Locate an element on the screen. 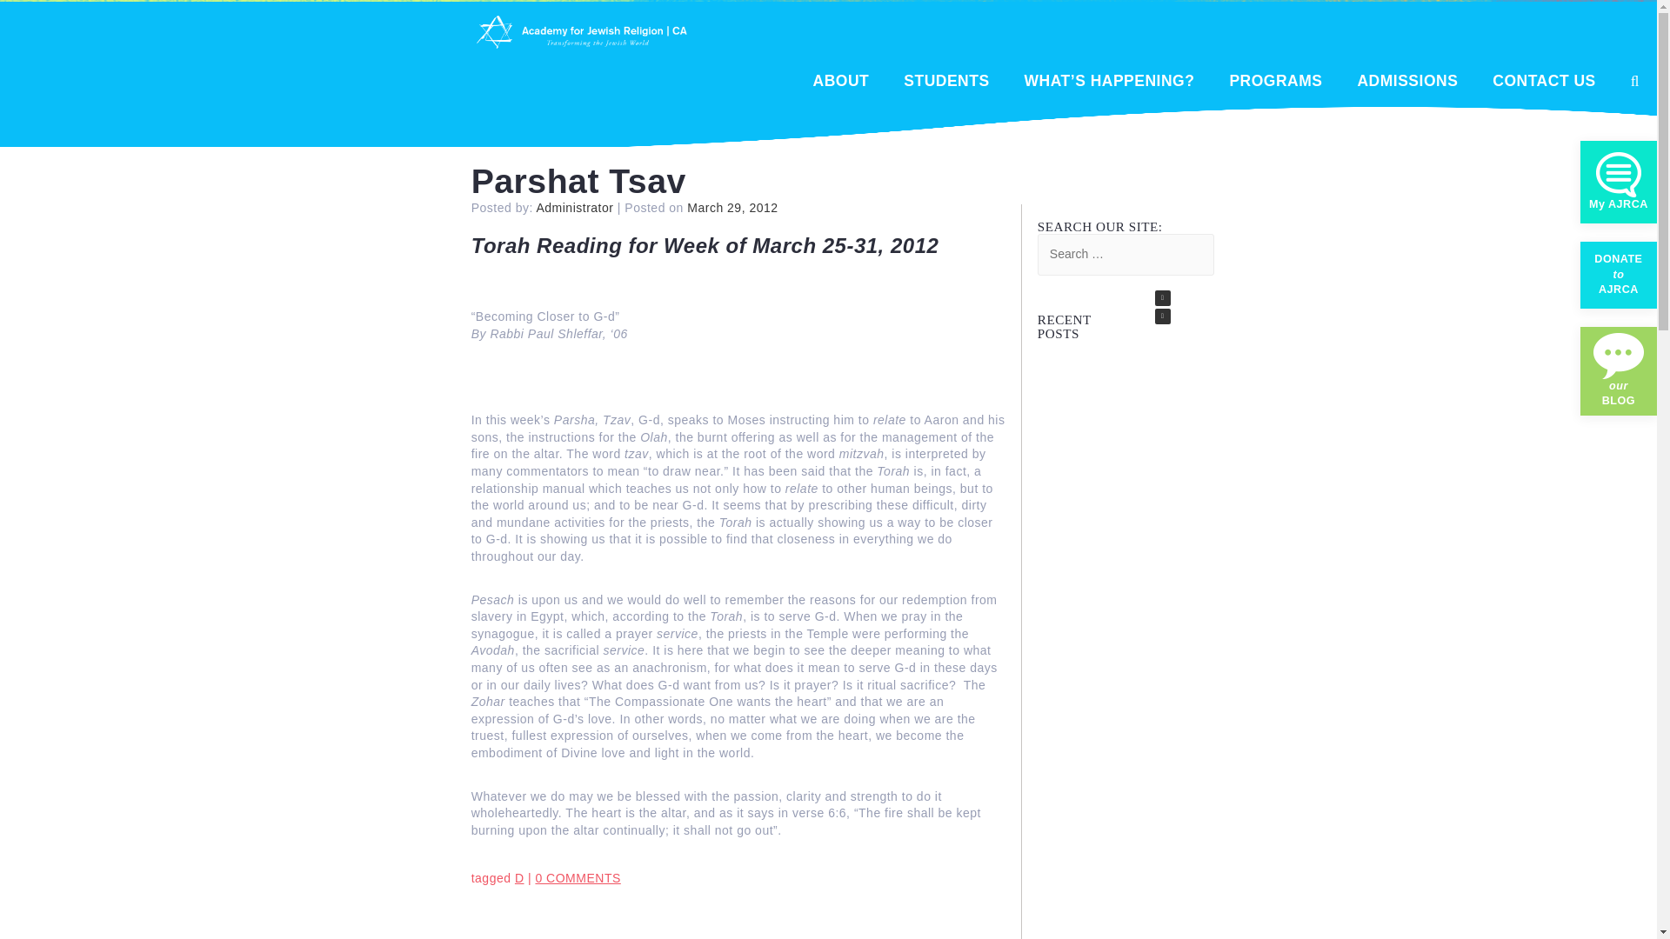  ABOUT is located at coordinates (842, 83).